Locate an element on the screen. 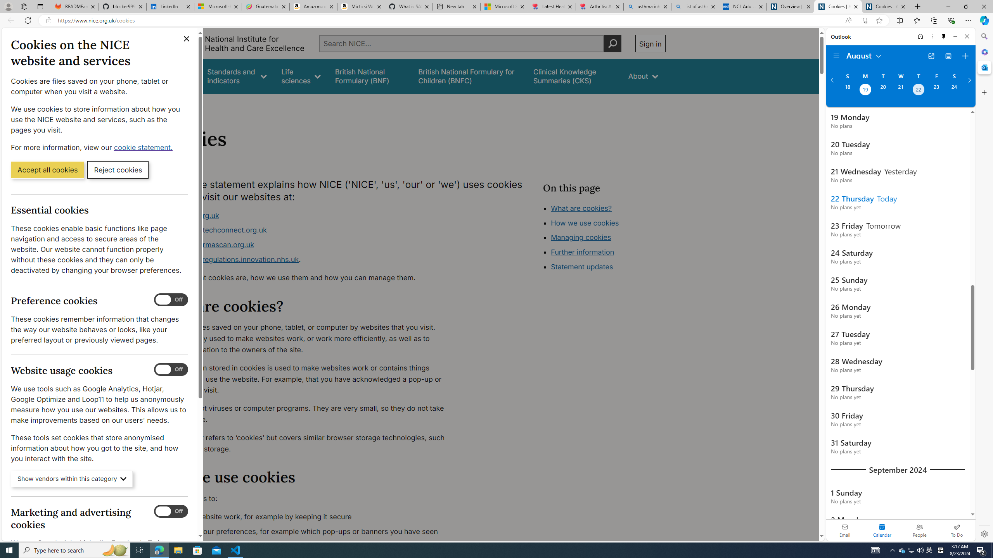 Image resolution: width=993 pixels, height=558 pixels. Sign in is located at coordinates (650, 43).